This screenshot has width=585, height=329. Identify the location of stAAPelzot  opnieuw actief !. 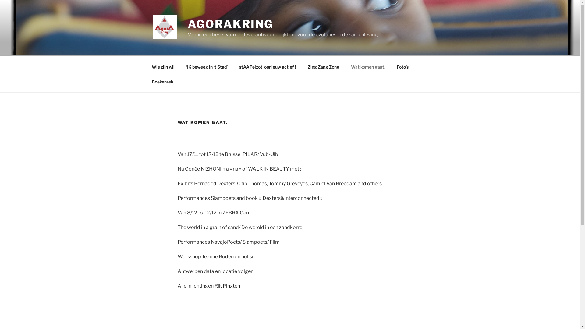
(268, 66).